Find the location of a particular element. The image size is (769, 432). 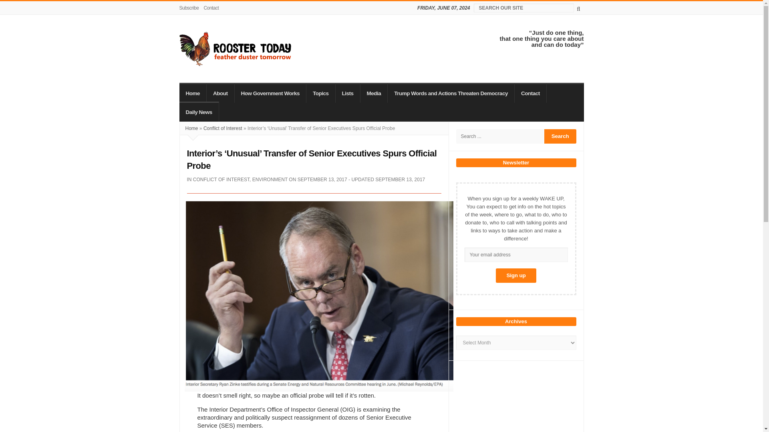

Search for: is located at coordinates (500, 136).